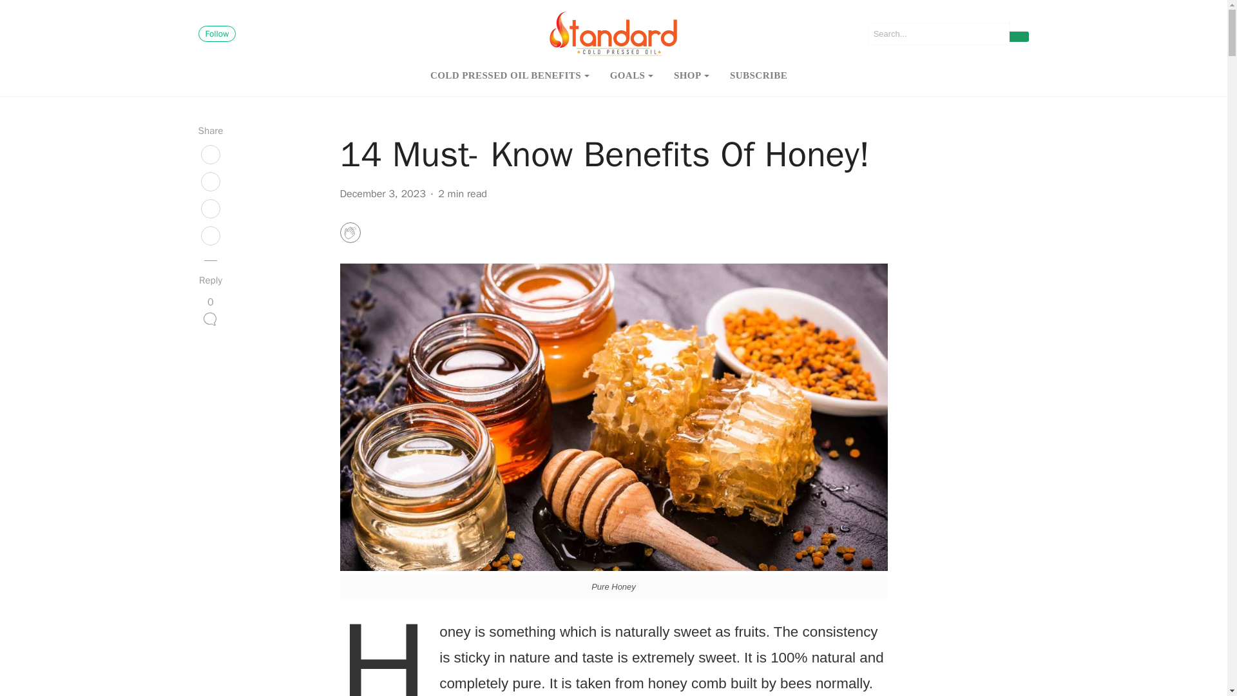 This screenshot has height=696, width=1237. Describe the element at coordinates (510, 75) in the screenshot. I see `COLD PRESSED OIL BENEFITS` at that location.